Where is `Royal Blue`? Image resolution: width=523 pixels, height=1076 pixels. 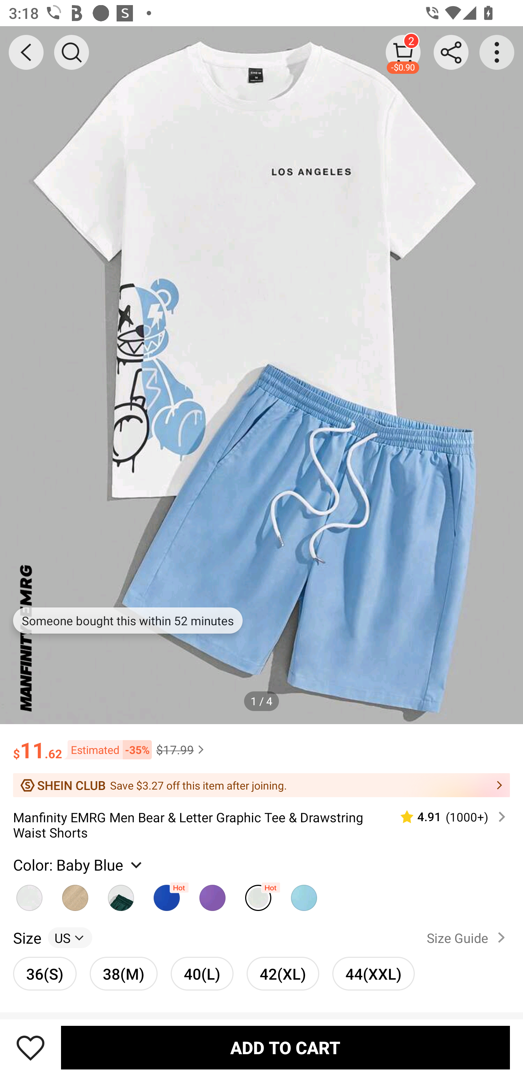 Royal Blue is located at coordinates (166, 895).